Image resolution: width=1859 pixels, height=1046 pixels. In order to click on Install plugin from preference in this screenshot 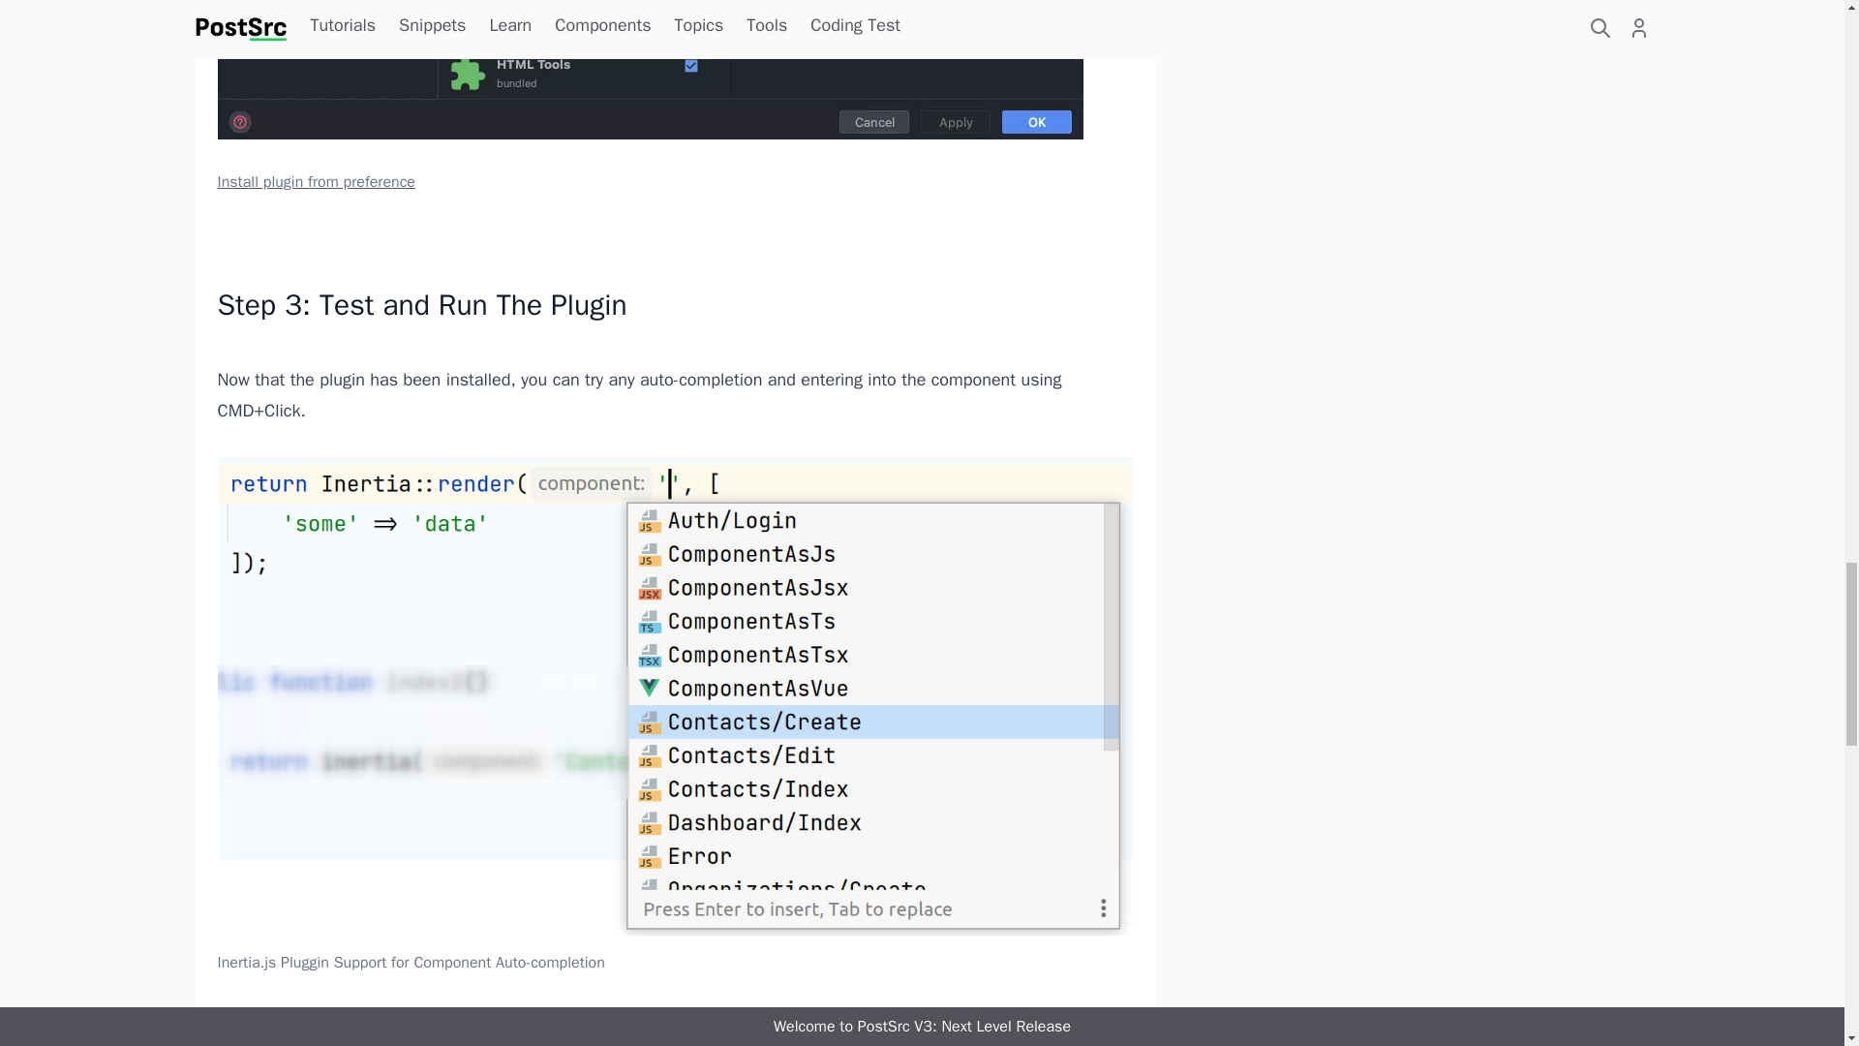, I will do `click(674, 97)`.